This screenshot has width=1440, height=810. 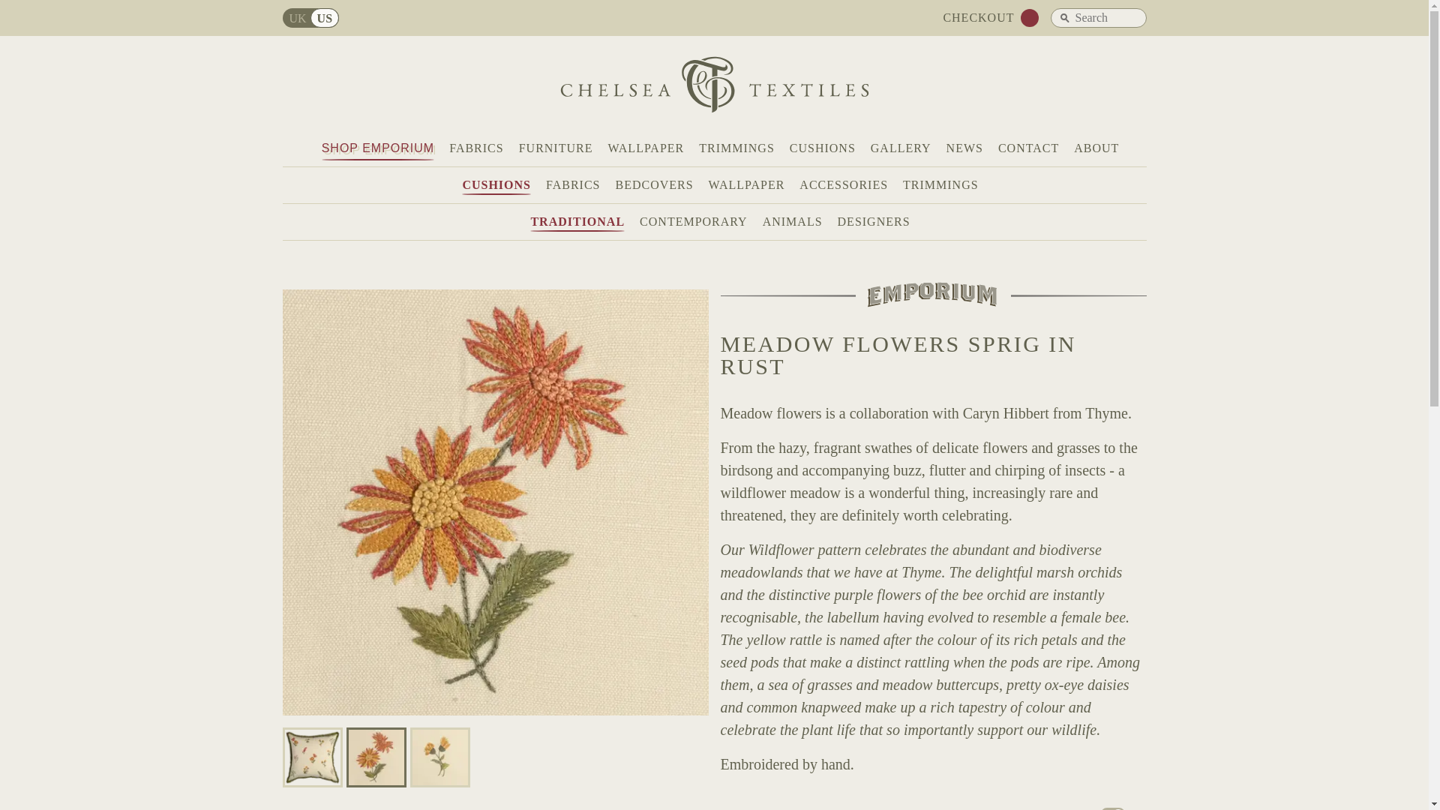 I want to click on C854 SP R Detail 1, so click(x=376, y=757).